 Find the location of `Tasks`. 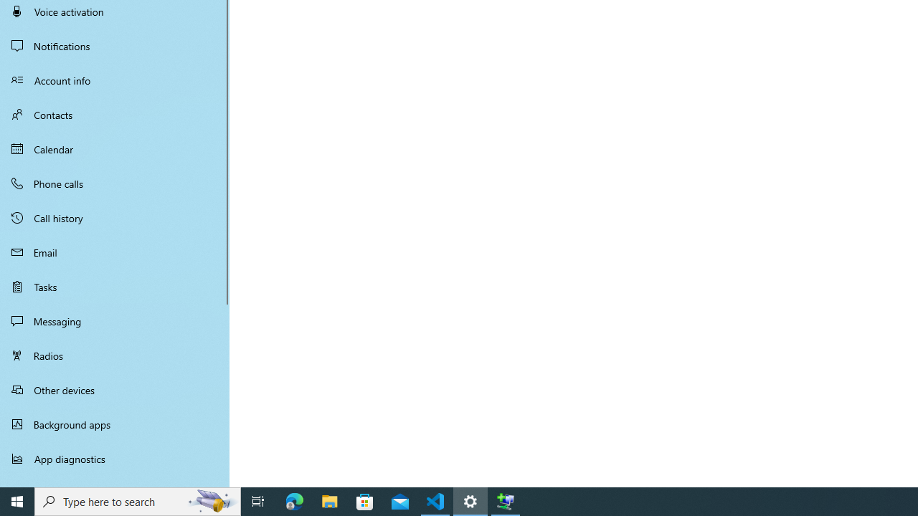

Tasks is located at coordinates (115, 287).